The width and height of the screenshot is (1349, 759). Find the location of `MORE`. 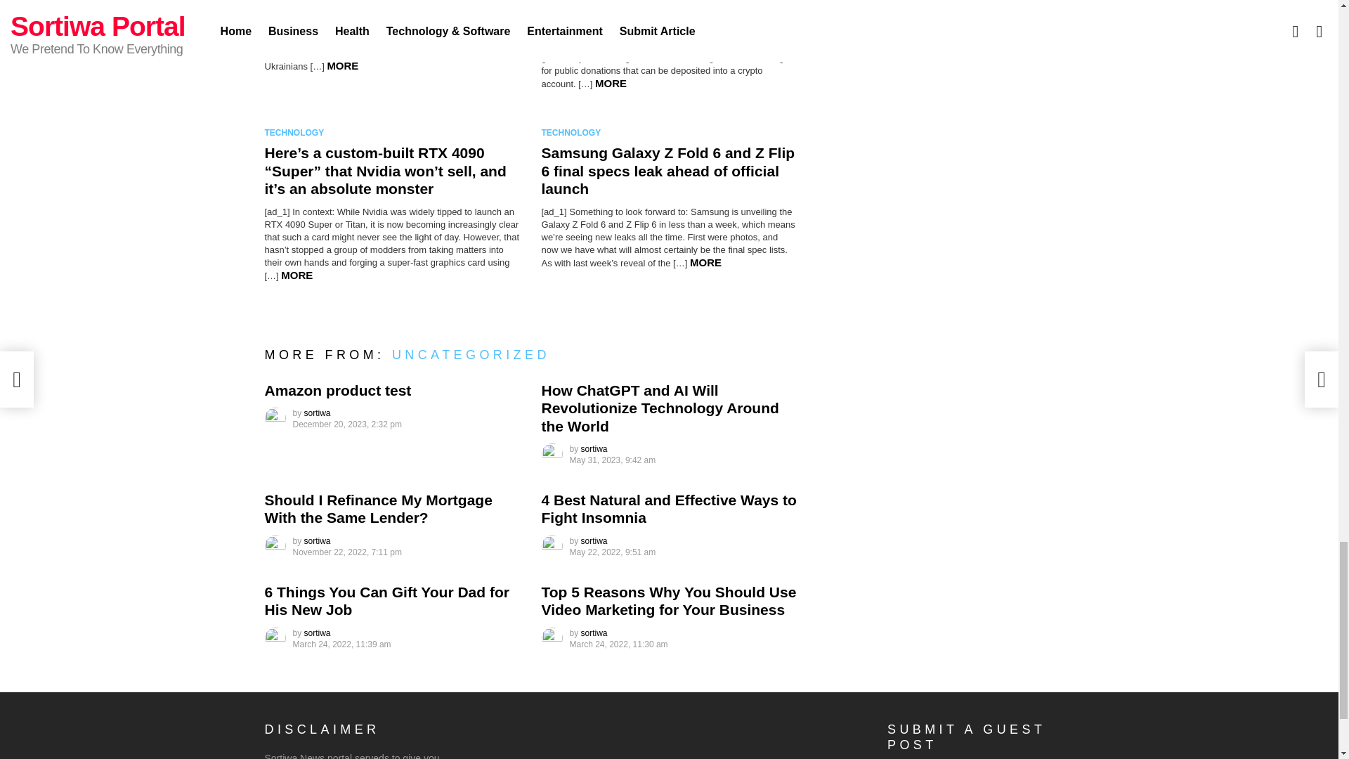

MORE is located at coordinates (342, 65).